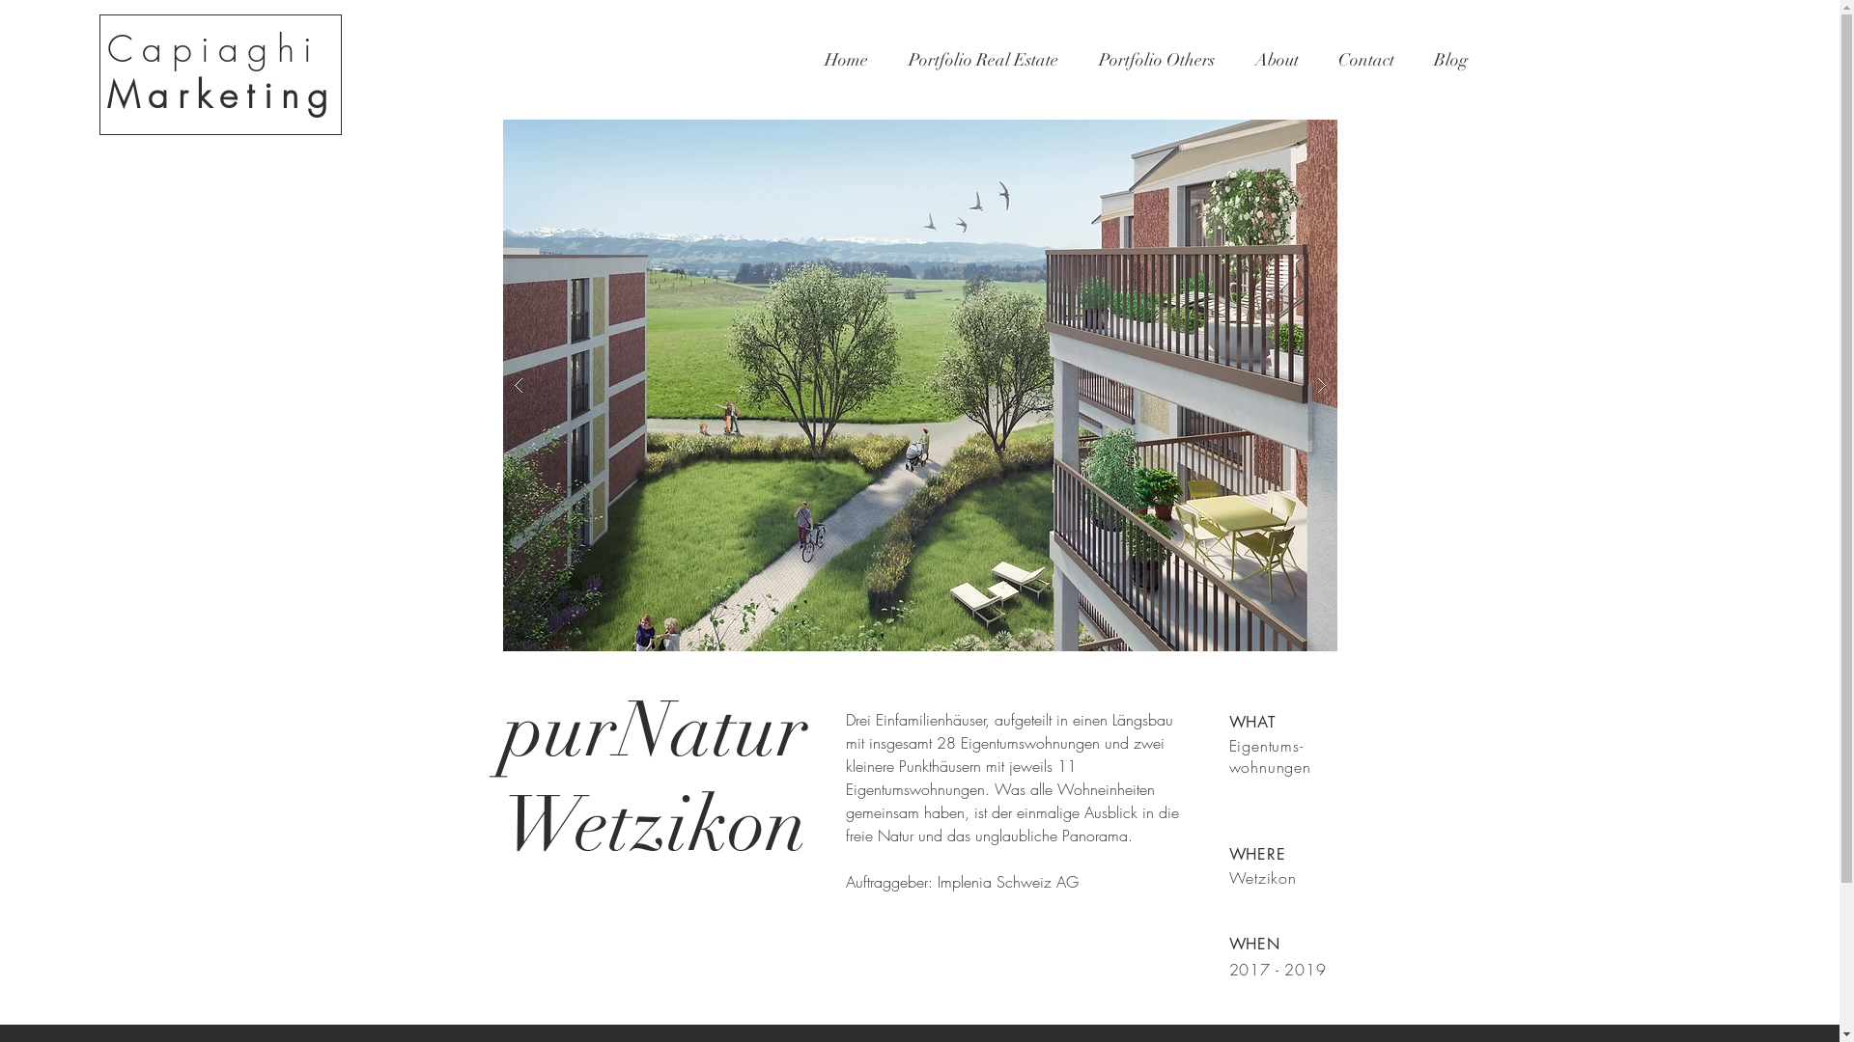 The width and height of the screenshot is (1854, 1042). I want to click on CapiaghiMarketing, so click(222, 71).